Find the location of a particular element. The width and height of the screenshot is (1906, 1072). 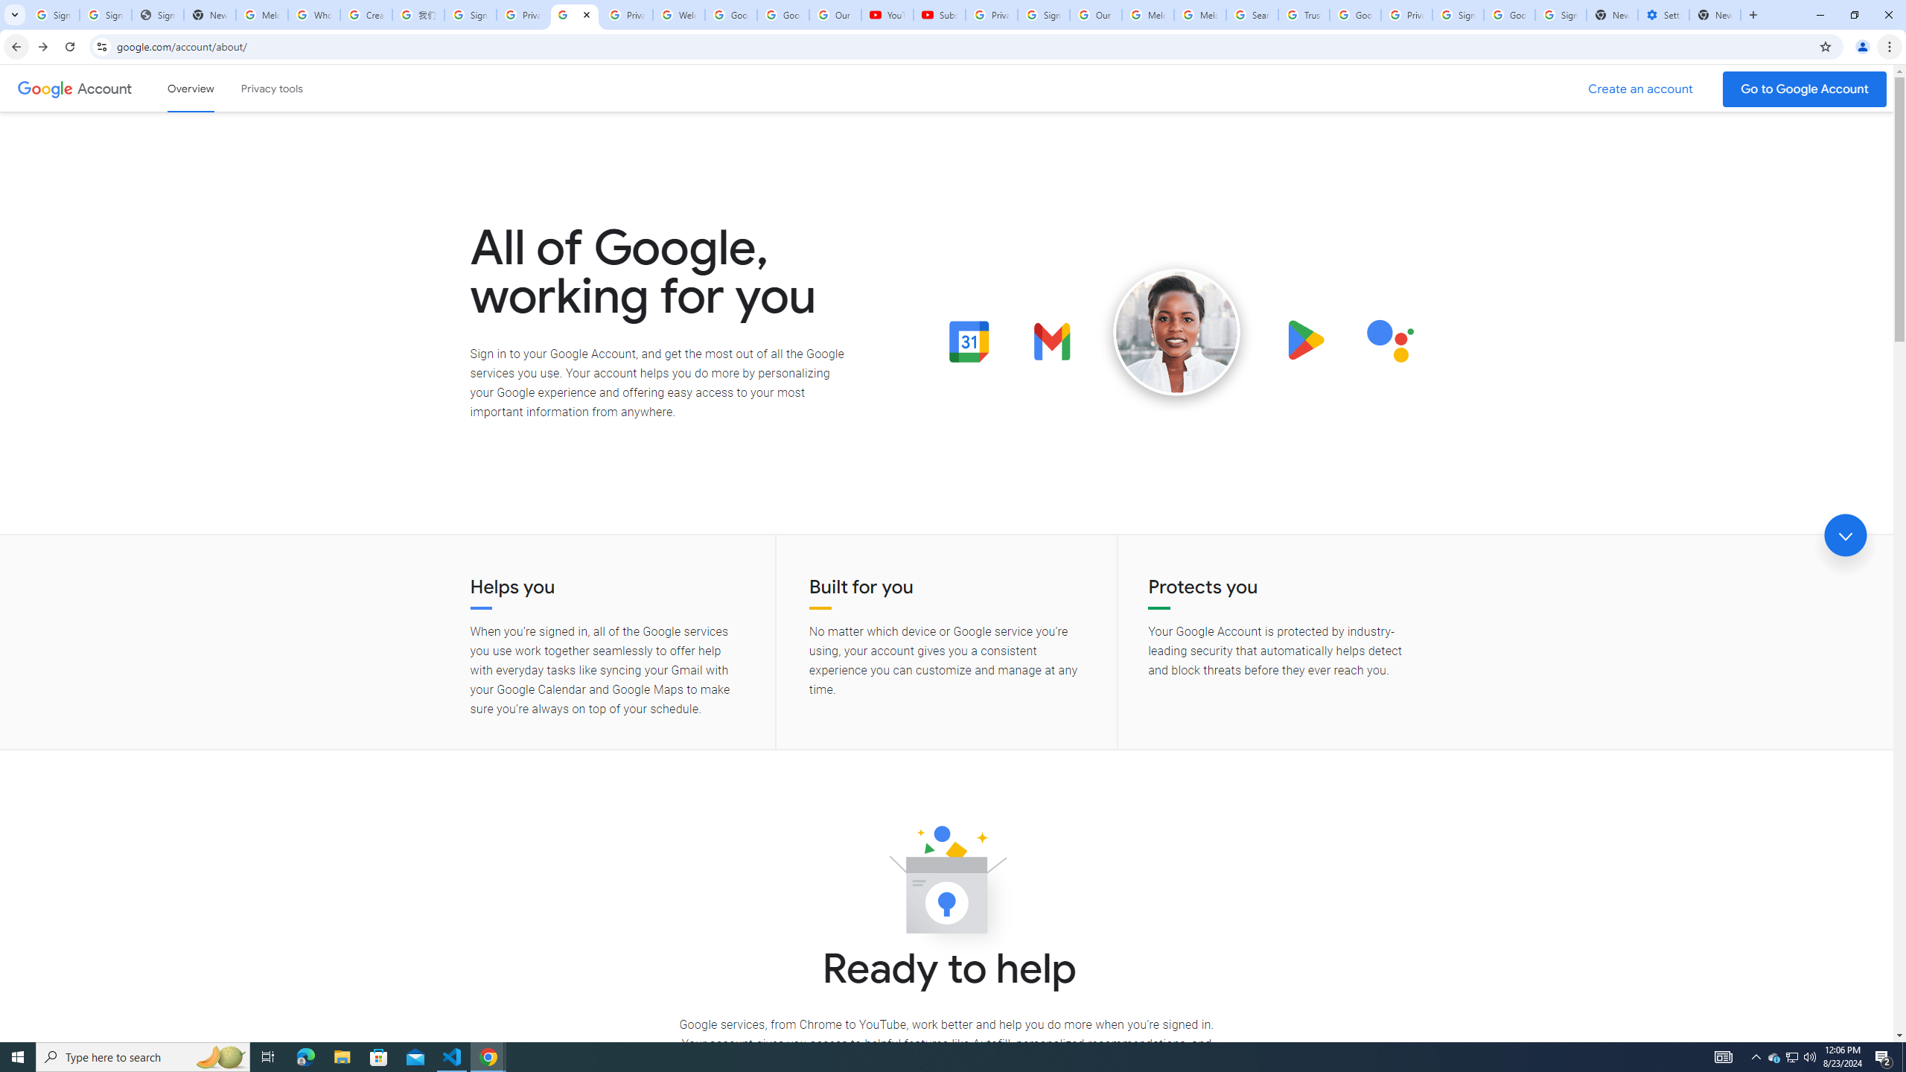

Sign In - USA TODAY is located at coordinates (158, 15).